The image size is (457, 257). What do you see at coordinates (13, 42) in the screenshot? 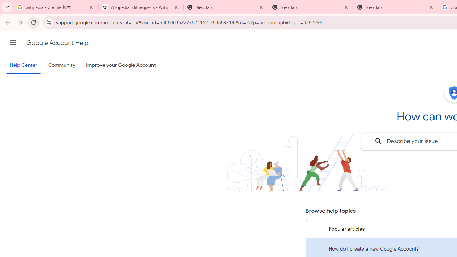
I see `Main menu` at bounding box center [13, 42].